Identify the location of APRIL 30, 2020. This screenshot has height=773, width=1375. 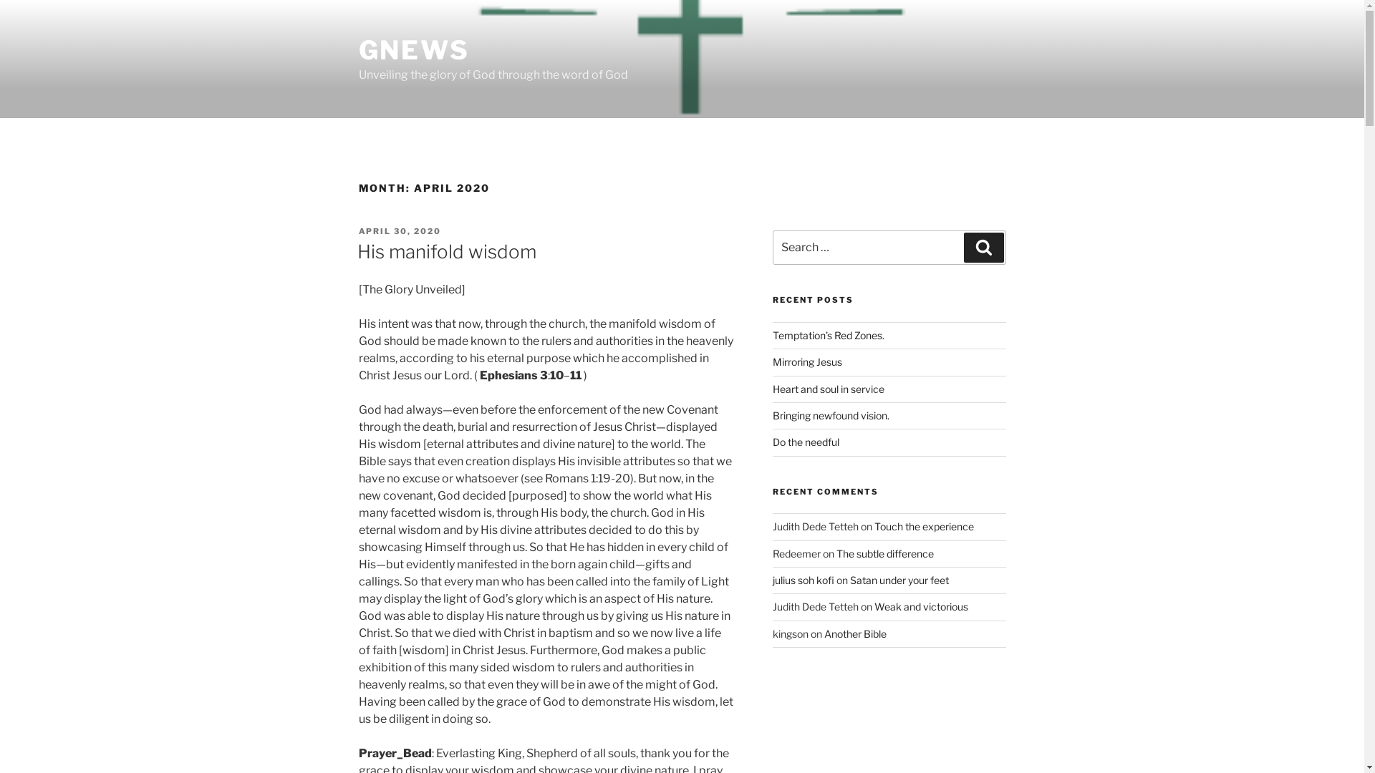
(400, 231).